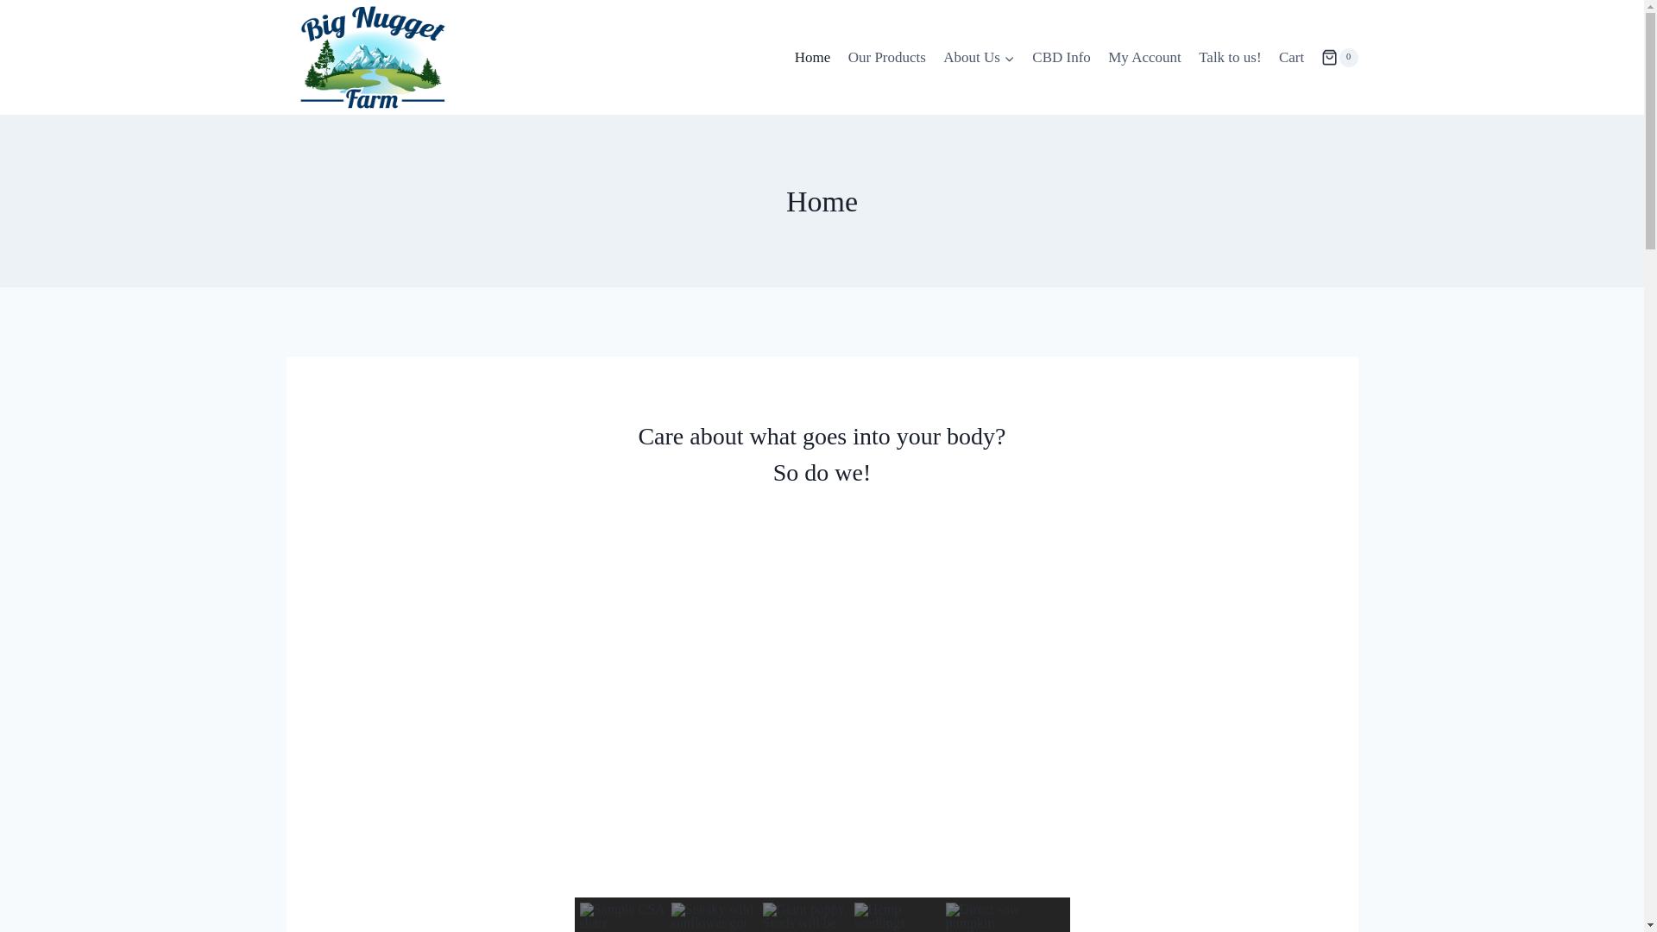 The height and width of the screenshot is (932, 1657). Describe the element at coordinates (1062, 57) in the screenshot. I see `CBD Info` at that location.